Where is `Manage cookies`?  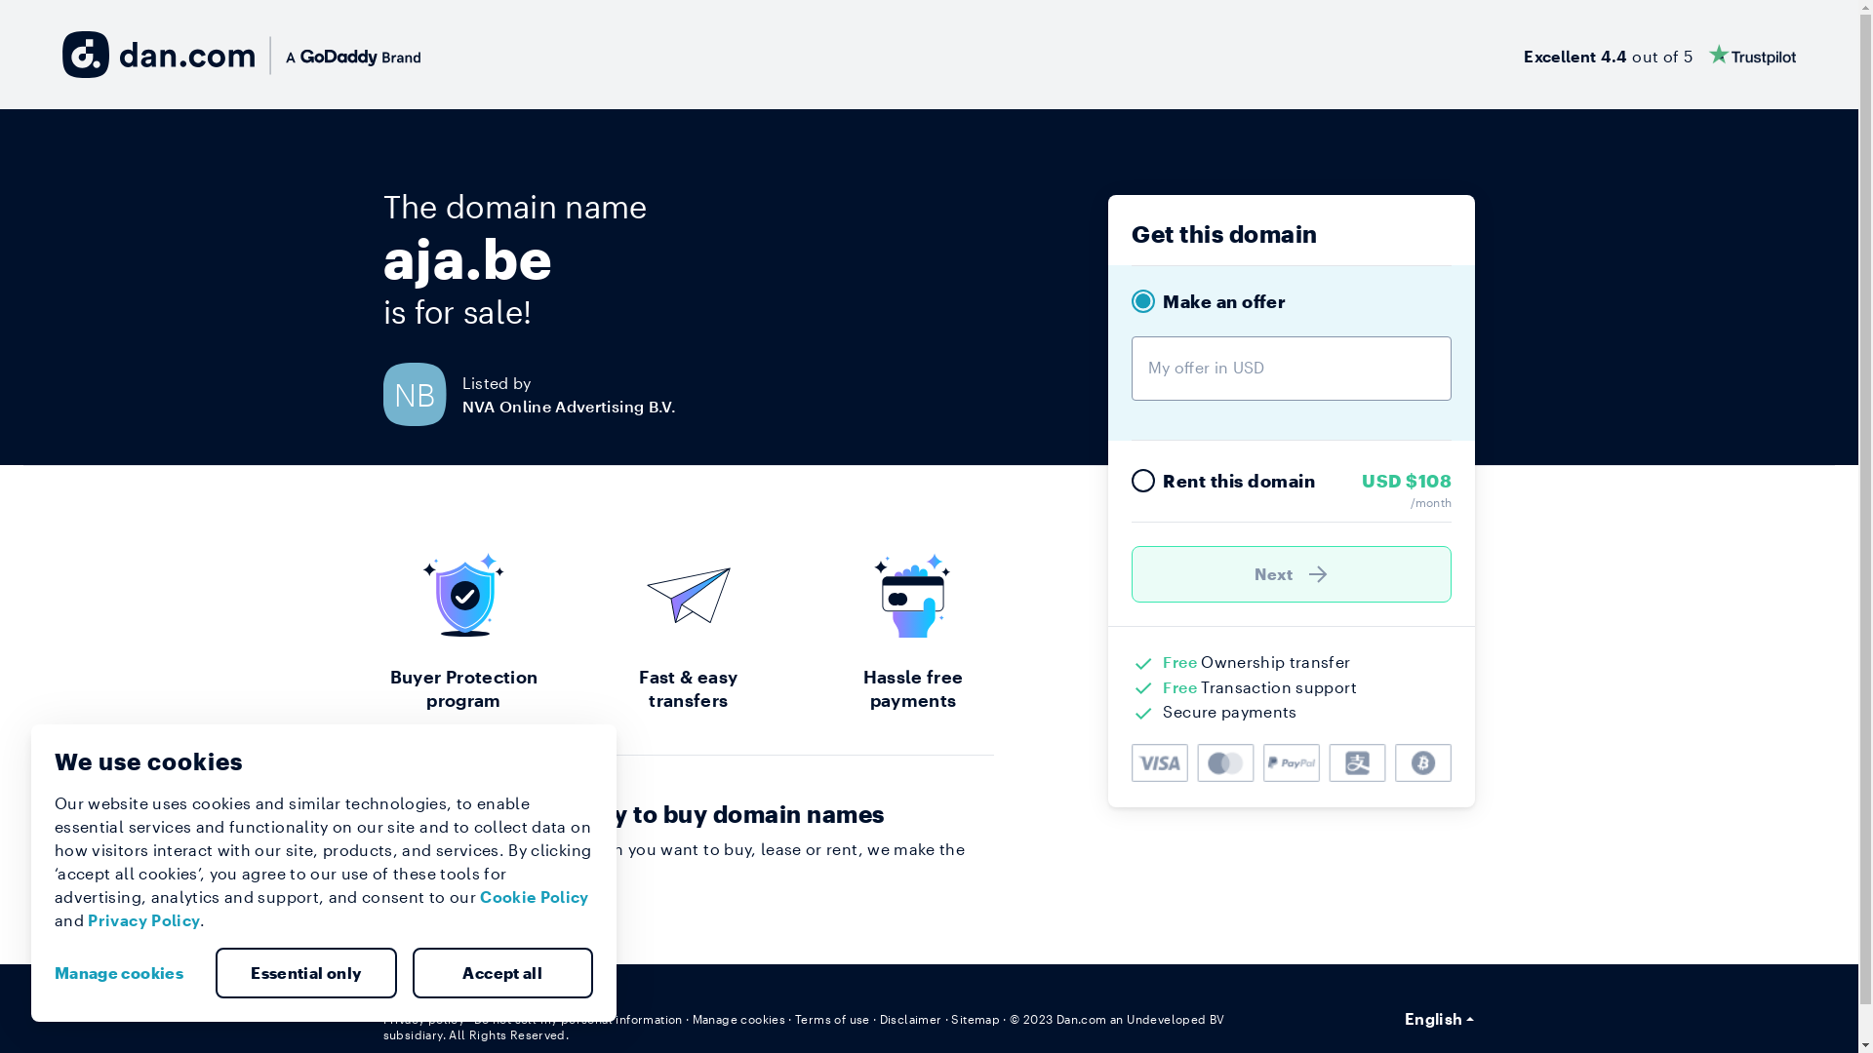 Manage cookies is located at coordinates (127, 973).